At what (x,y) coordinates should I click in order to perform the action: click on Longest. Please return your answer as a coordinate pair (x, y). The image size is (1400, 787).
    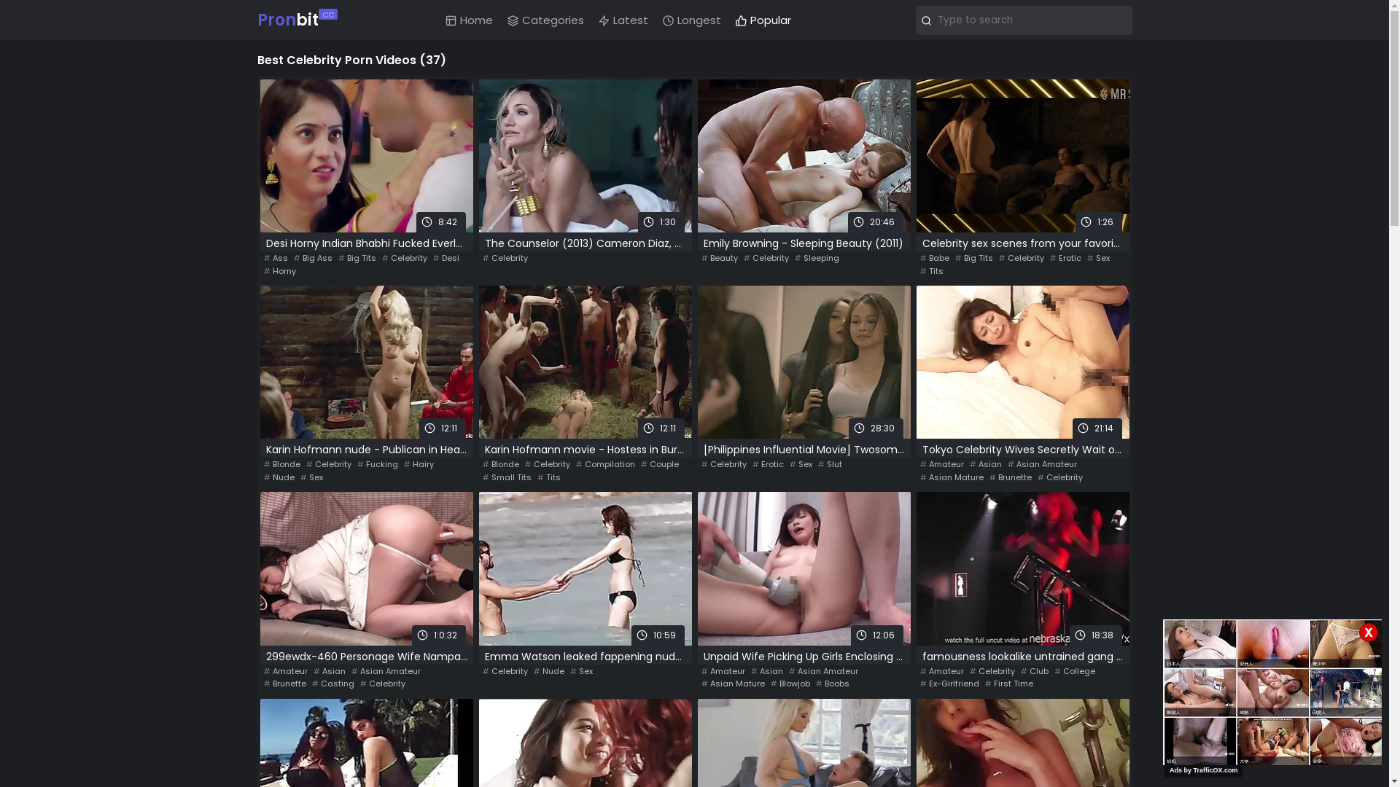
    Looking at the image, I should click on (692, 20).